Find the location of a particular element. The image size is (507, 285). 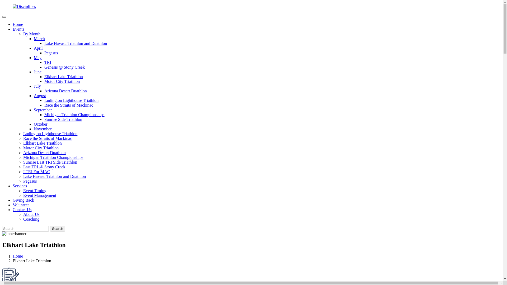

Sunrise Last TRI Side Triathlon is located at coordinates (50, 162).